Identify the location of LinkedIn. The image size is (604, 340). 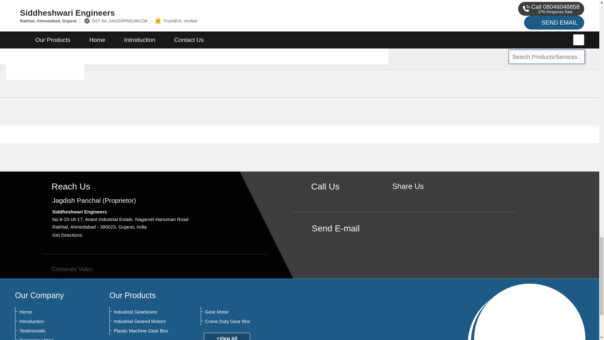
(427, 197).